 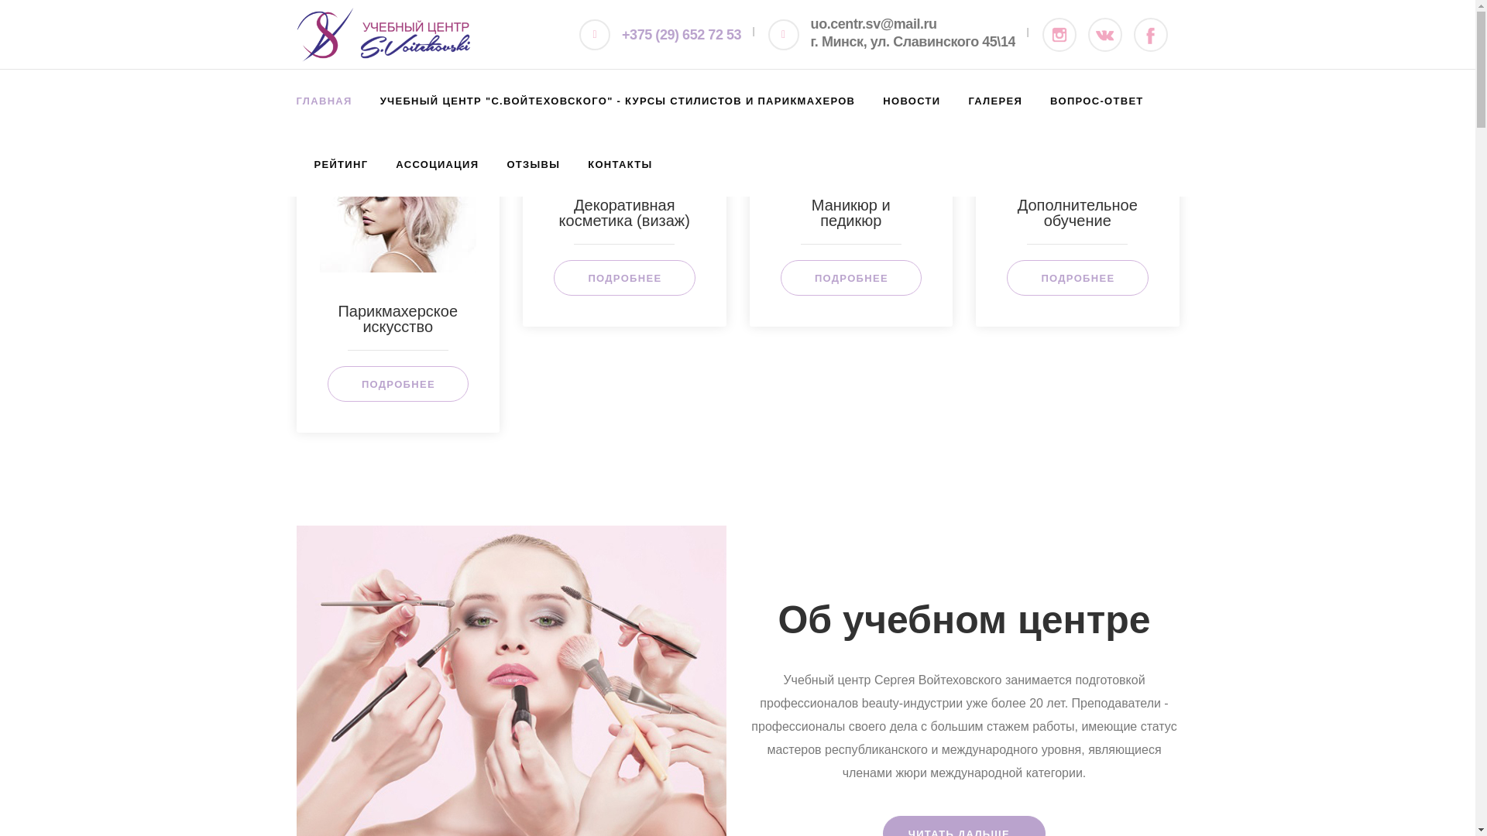 What do you see at coordinates (913, 26) in the screenshot?
I see `uo.centr.sv@mail.ru` at bounding box center [913, 26].